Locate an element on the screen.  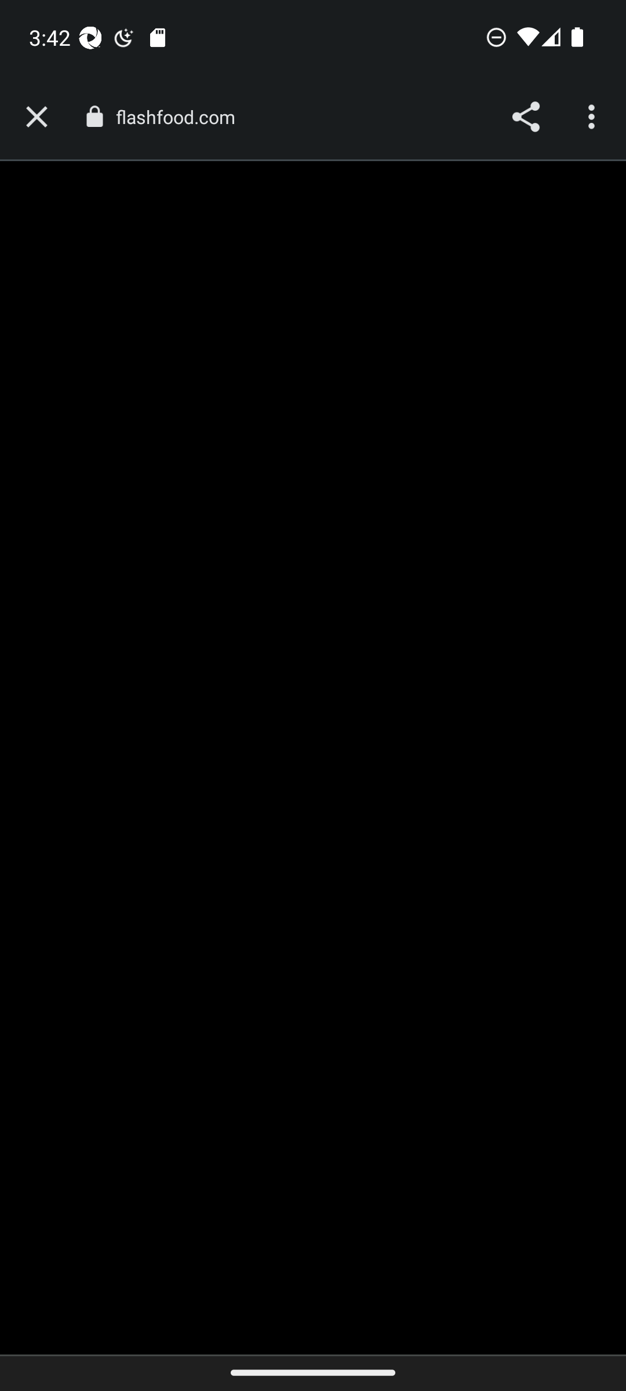
More options is located at coordinates (594, 117).